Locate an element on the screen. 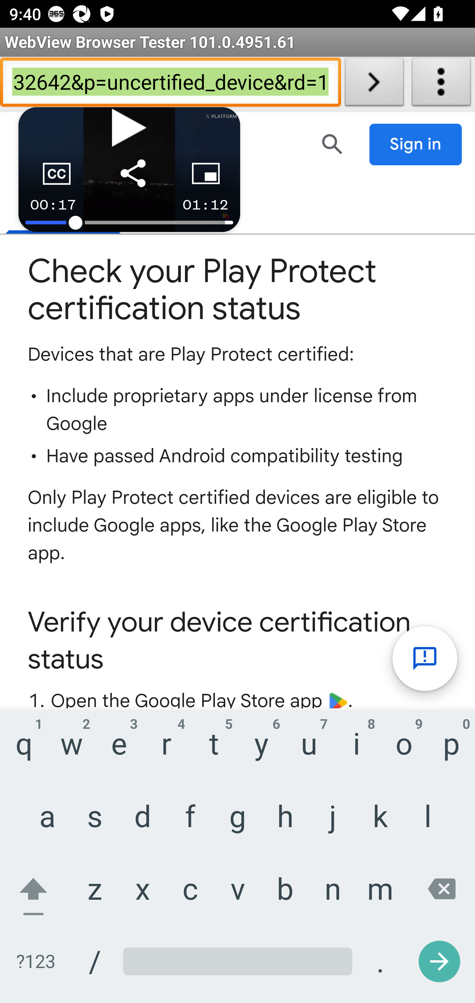  About WebView is located at coordinates (441, 84).